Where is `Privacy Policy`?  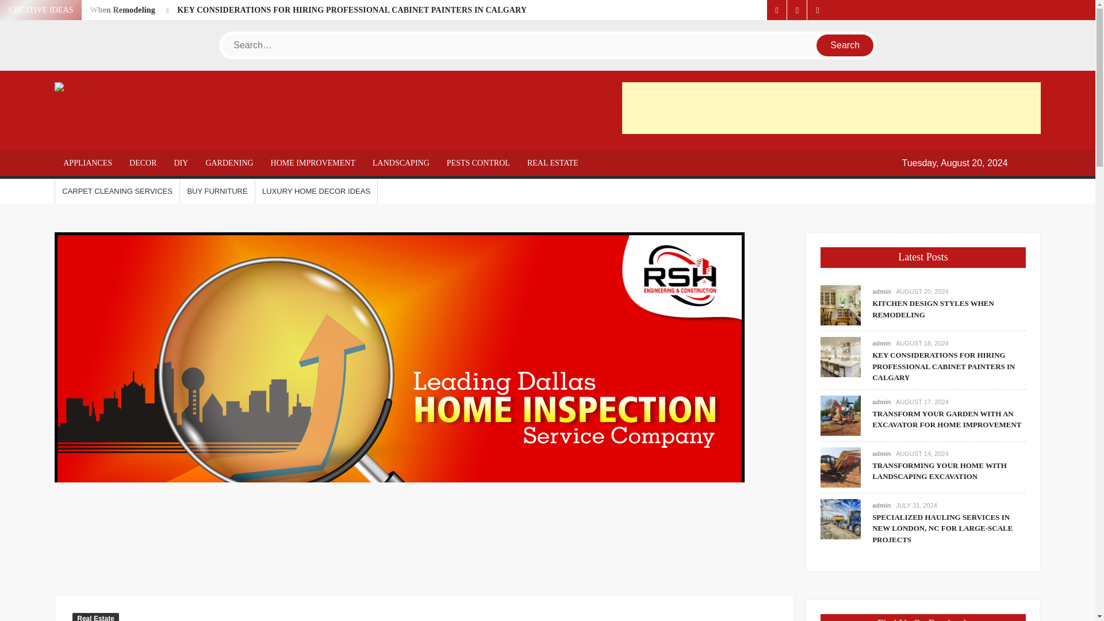 Privacy Policy is located at coordinates (816, 10).